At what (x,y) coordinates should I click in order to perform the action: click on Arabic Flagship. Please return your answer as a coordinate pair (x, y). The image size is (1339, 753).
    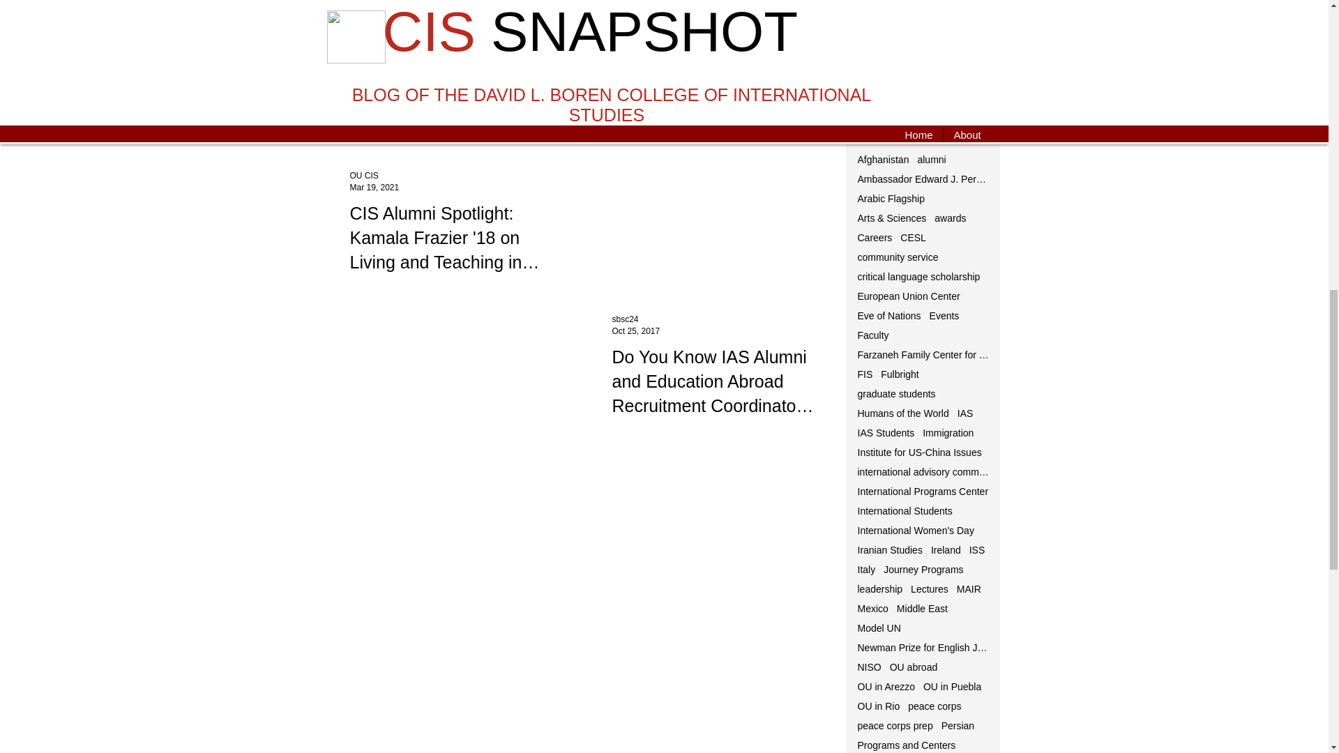
    Looking at the image, I should click on (891, 198).